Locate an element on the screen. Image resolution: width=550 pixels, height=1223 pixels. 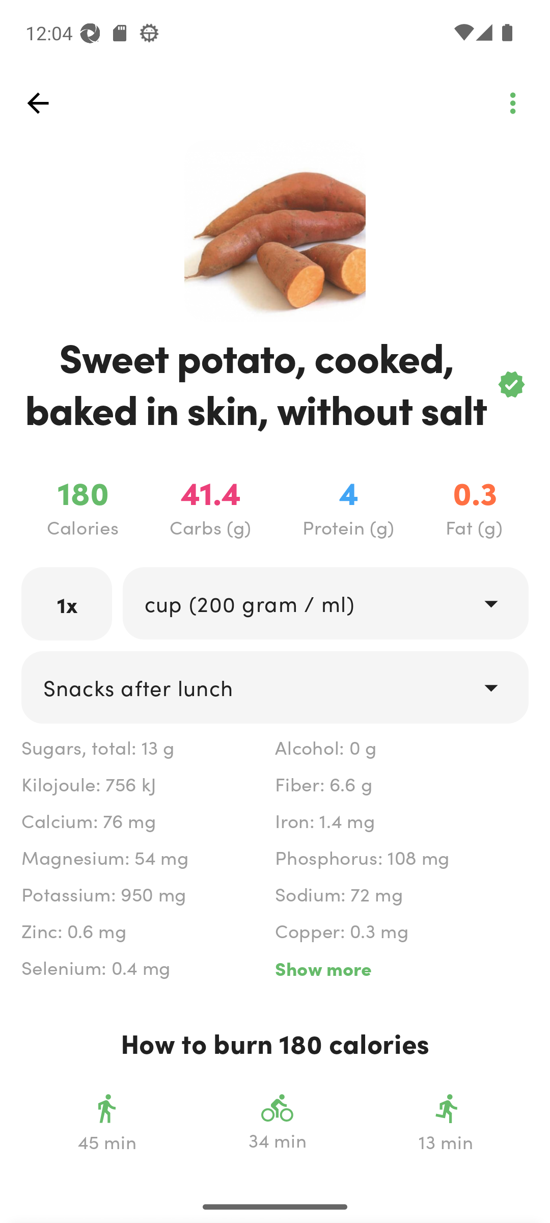
drop_down cup (200 gram / ml) is located at coordinates (325, 603).